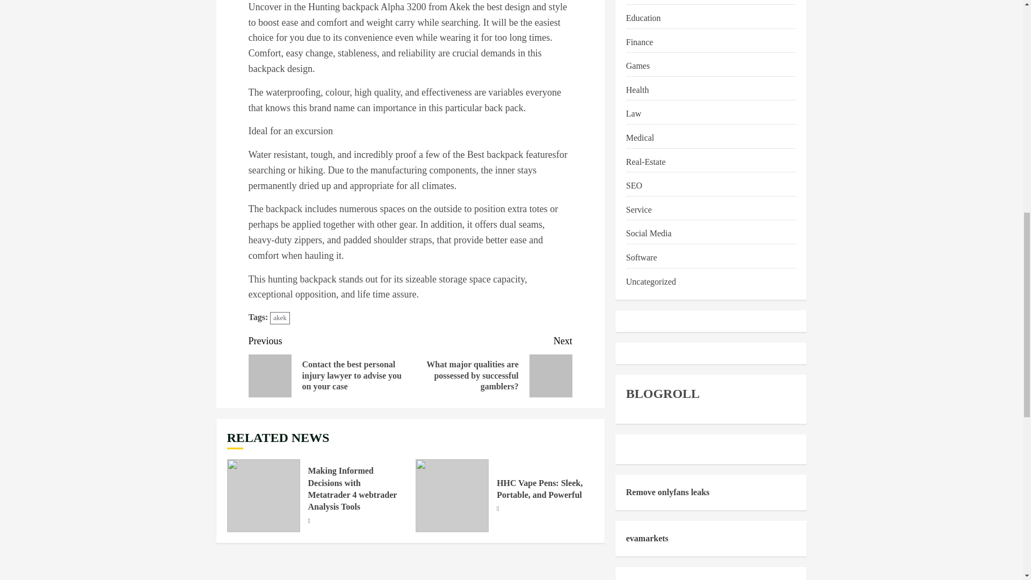 The image size is (1031, 580). Describe the element at coordinates (539, 489) in the screenshot. I see `HHC Vape Pens: Sleek, Portable, and Powerful` at that location.